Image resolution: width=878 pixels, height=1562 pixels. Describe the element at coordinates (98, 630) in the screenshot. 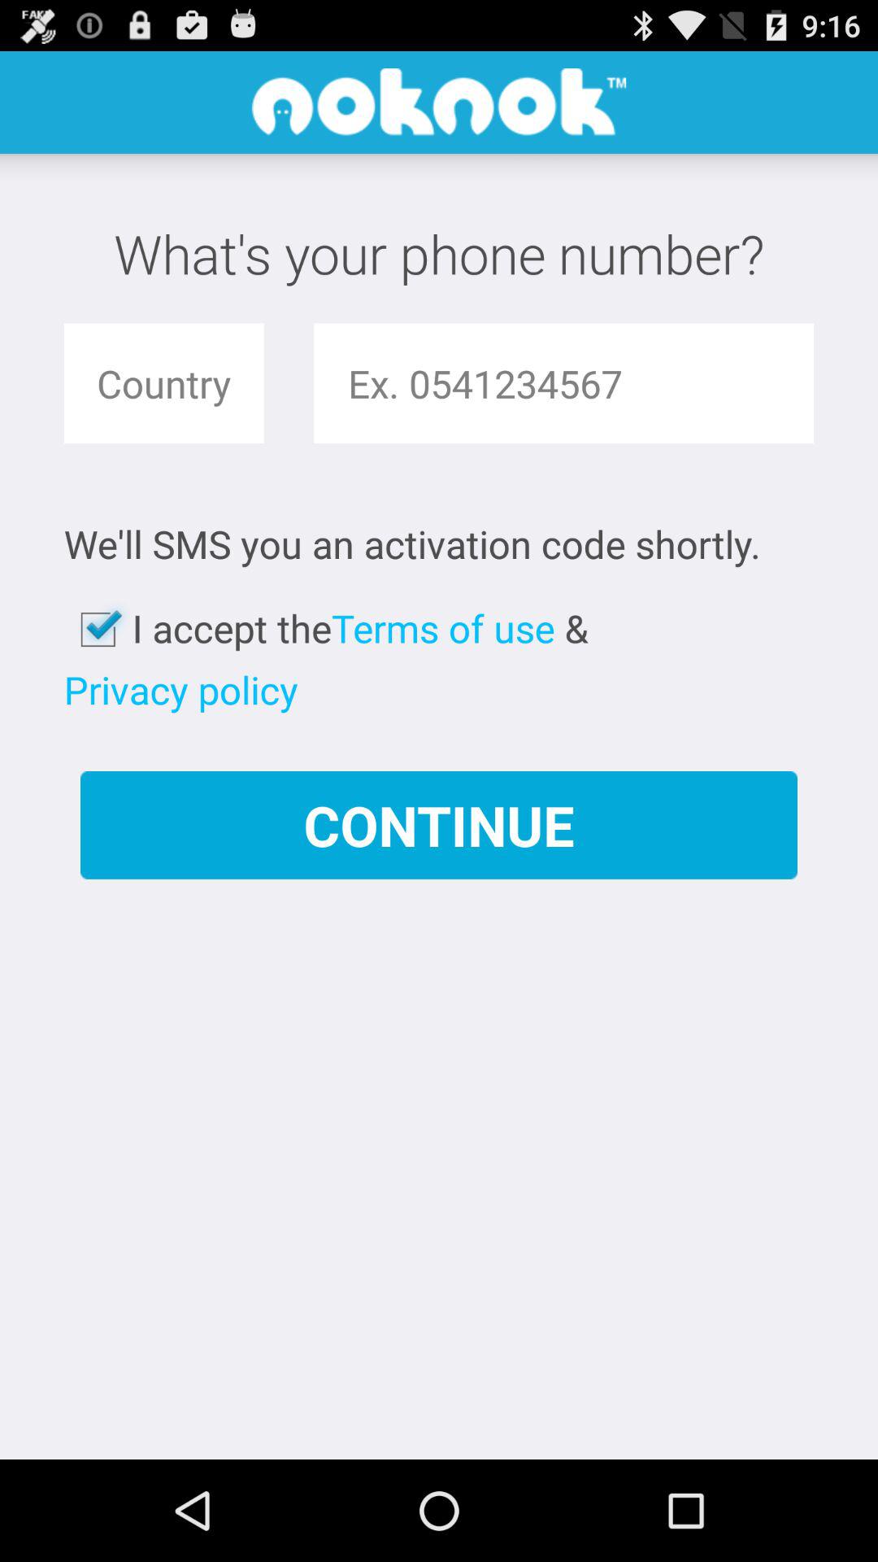

I see `select the app below the we ll sms` at that location.